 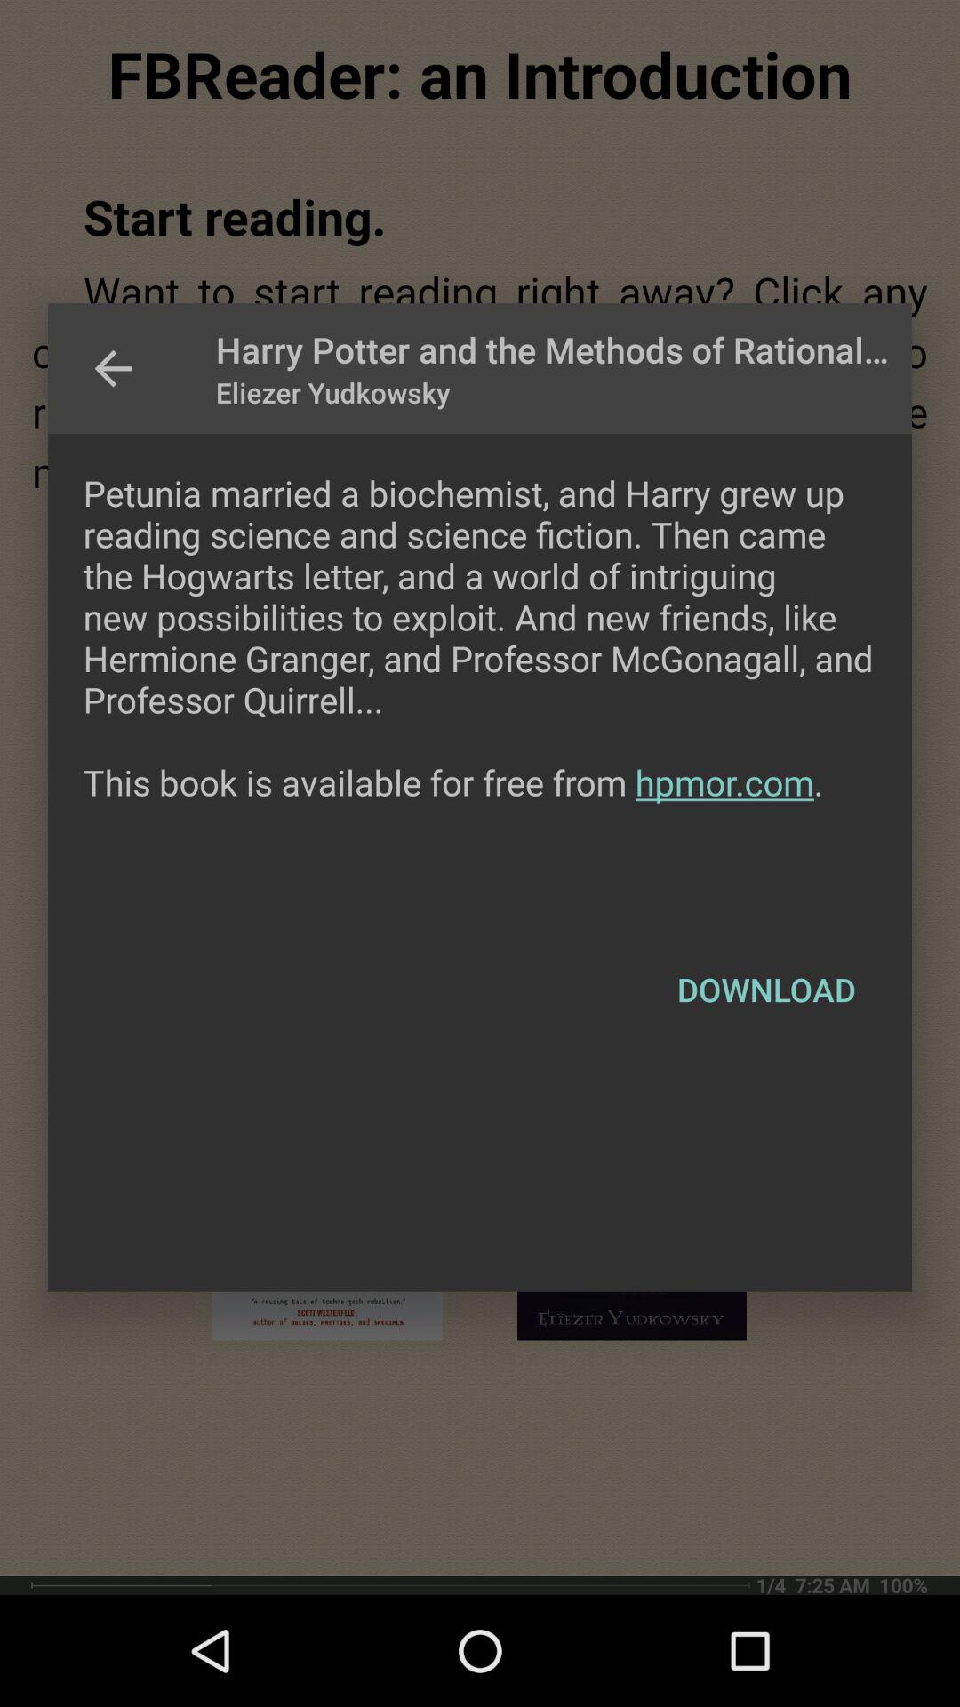 I want to click on launch icon above the download icon, so click(x=480, y=679).